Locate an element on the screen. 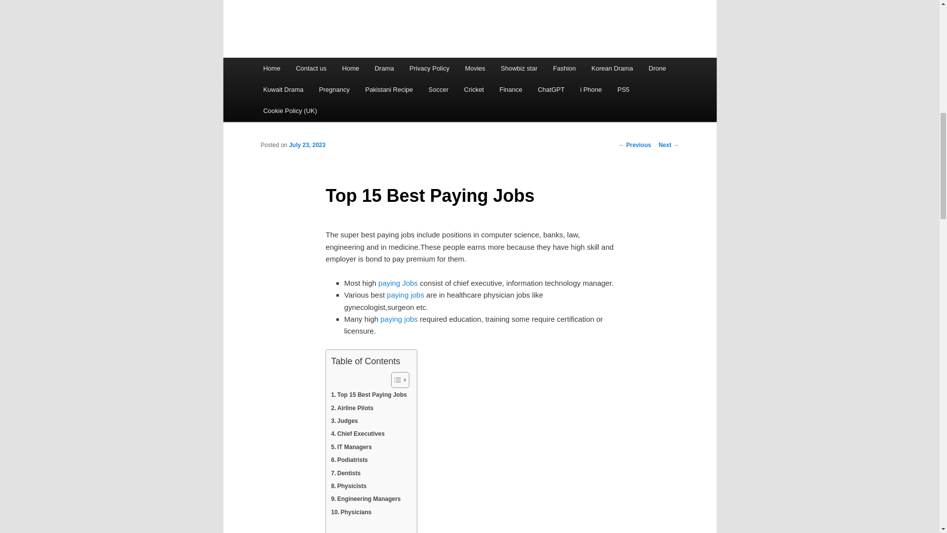 The image size is (947, 533). Judges is located at coordinates (344, 421).